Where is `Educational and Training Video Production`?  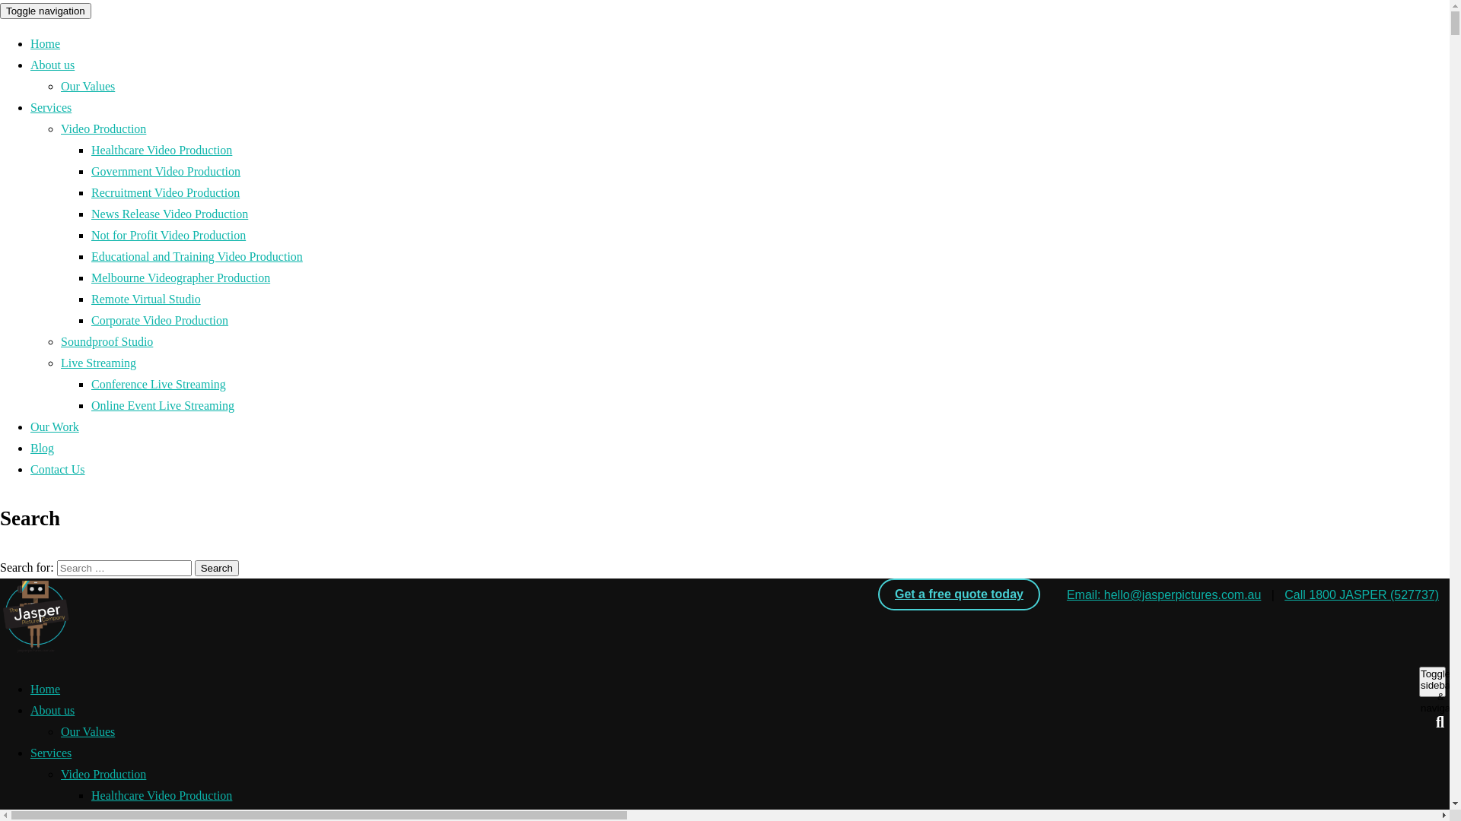 Educational and Training Video Production is located at coordinates (197, 257).